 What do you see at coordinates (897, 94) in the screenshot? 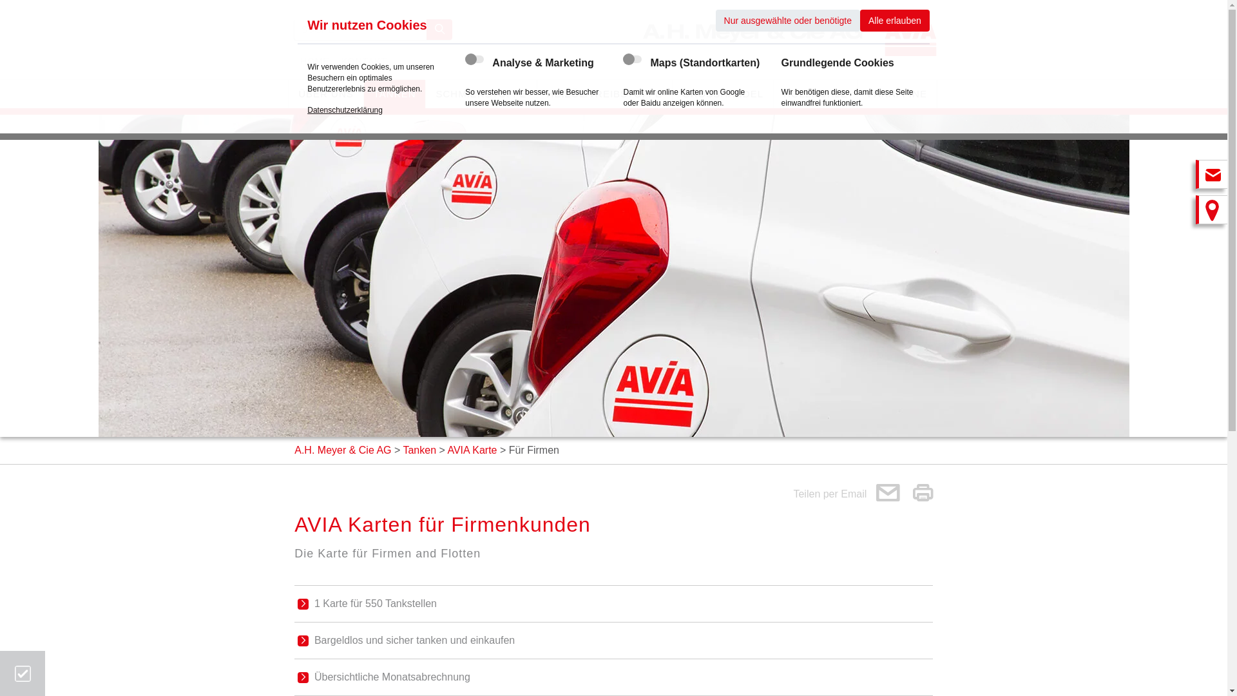
I see `PARAFFINE` at bounding box center [897, 94].